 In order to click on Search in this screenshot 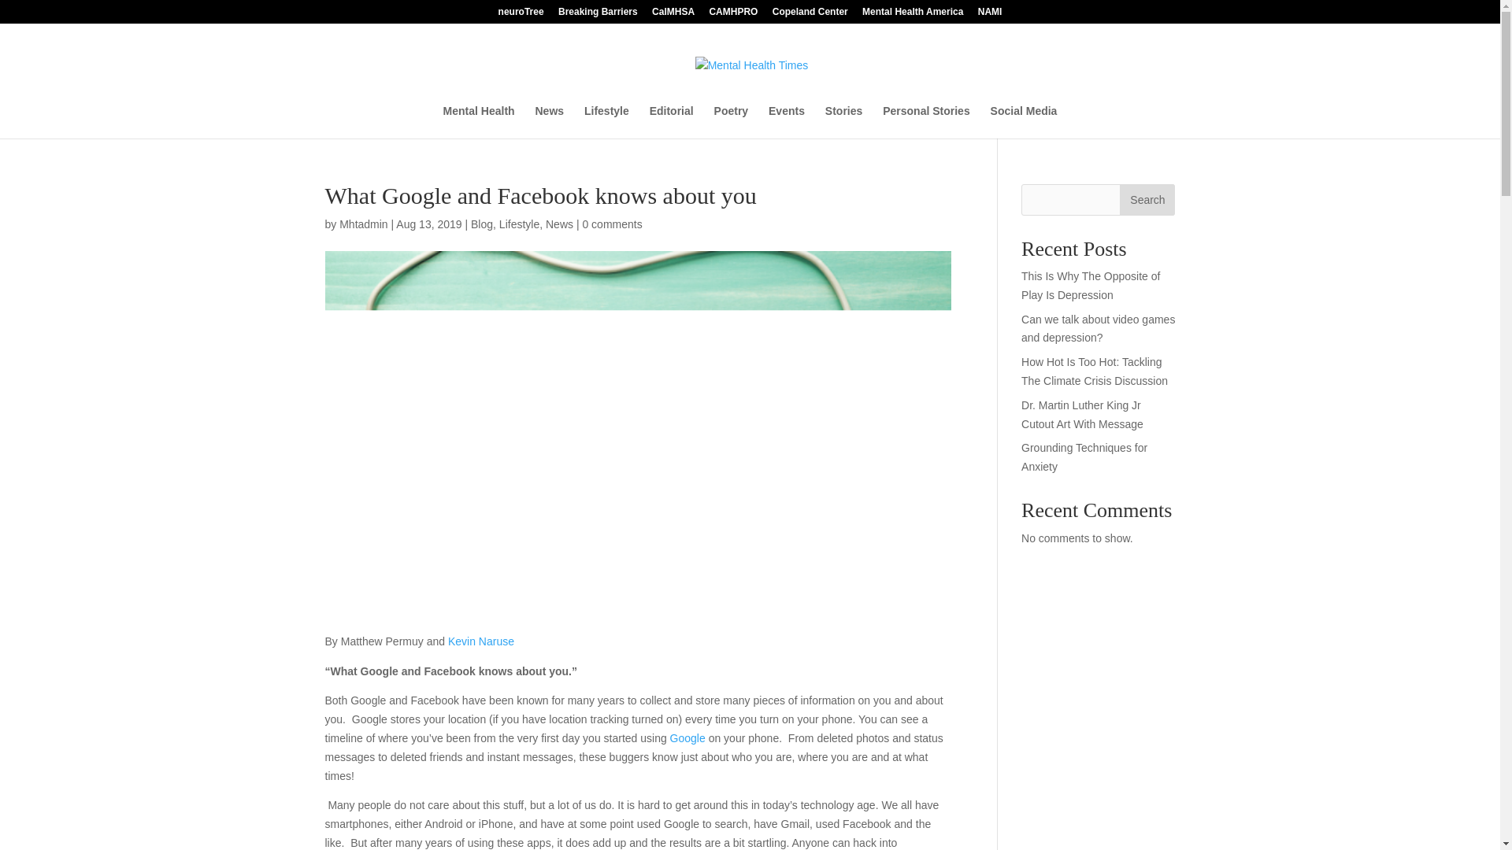, I will do `click(1147, 200)`.